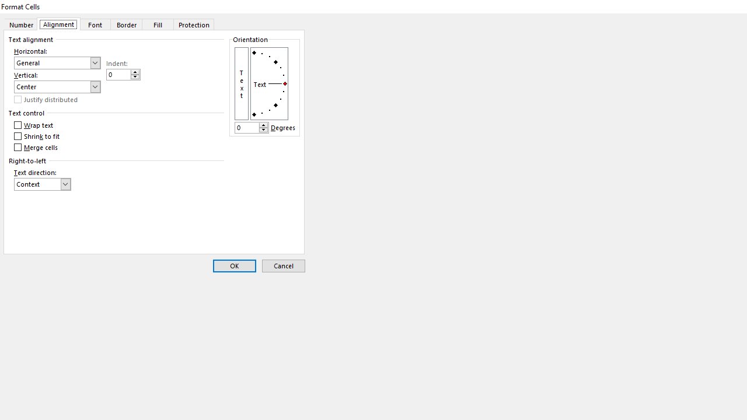 This screenshot has width=747, height=420. I want to click on Indent:, so click(123, 75).